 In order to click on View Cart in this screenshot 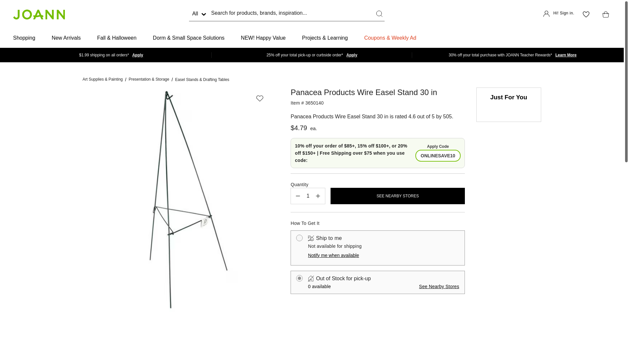, I will do `click(604, 14)`.